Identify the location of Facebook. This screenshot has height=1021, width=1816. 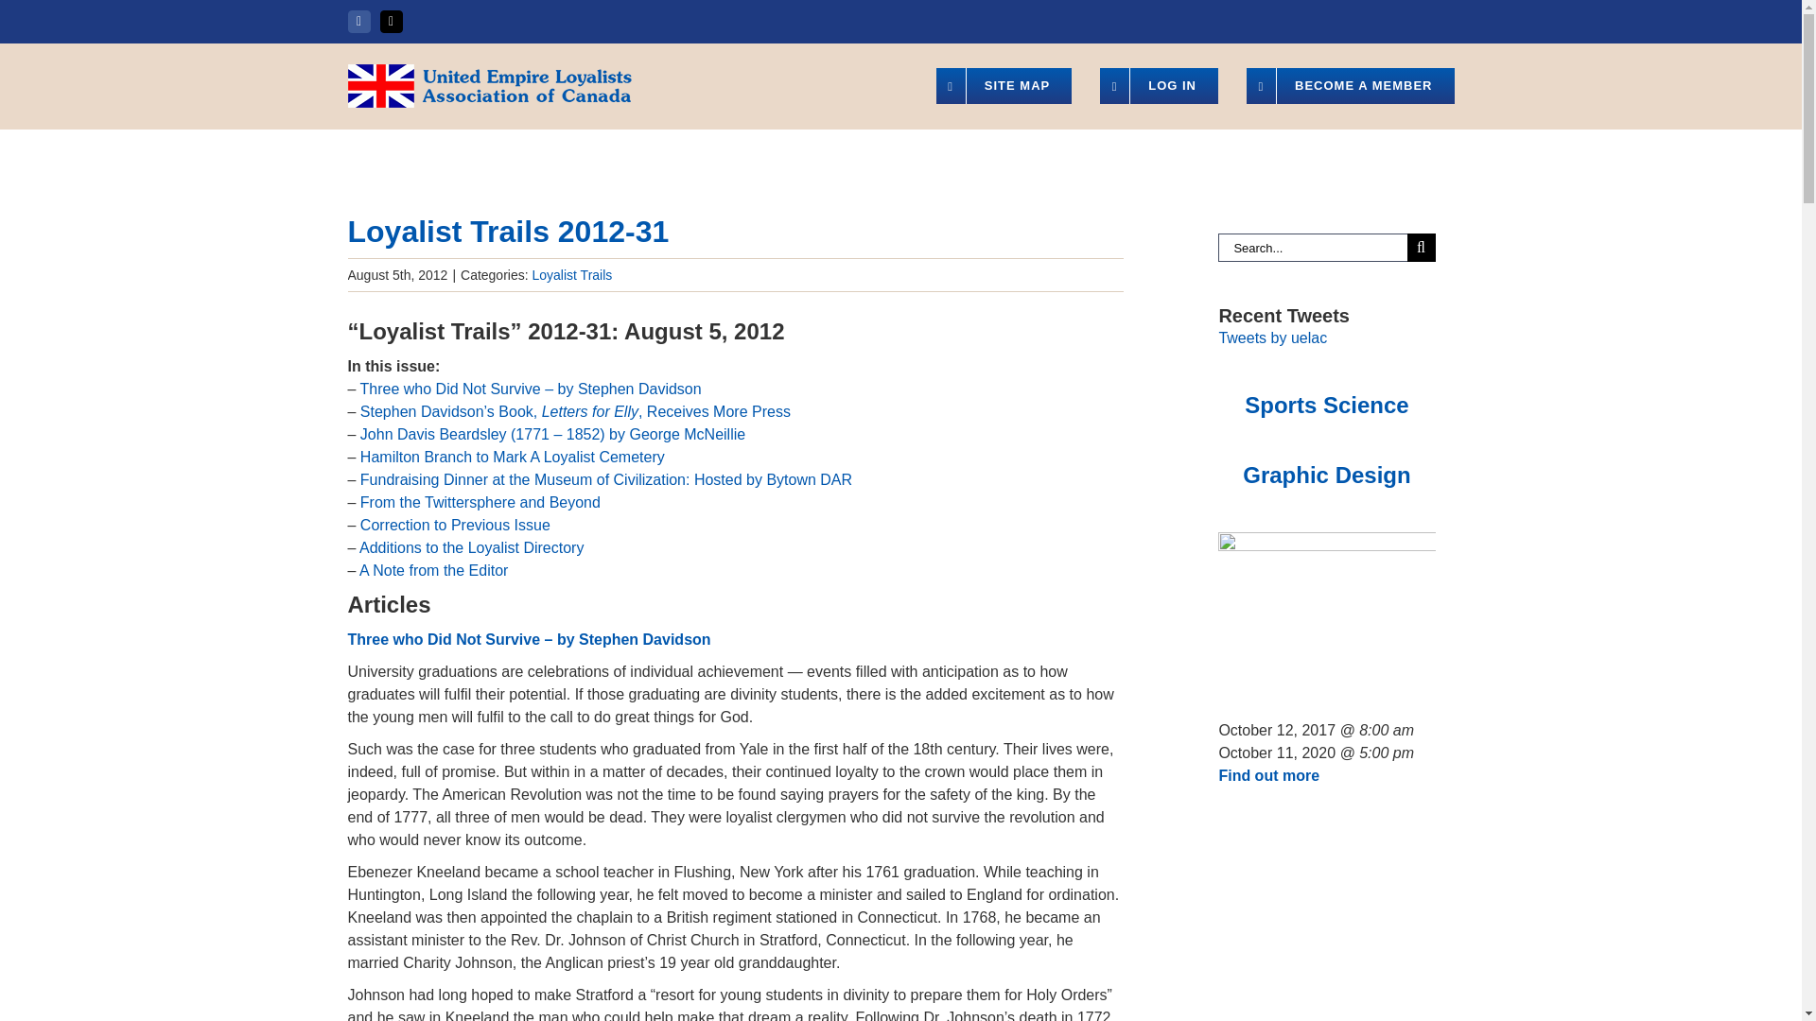
(359, 21).